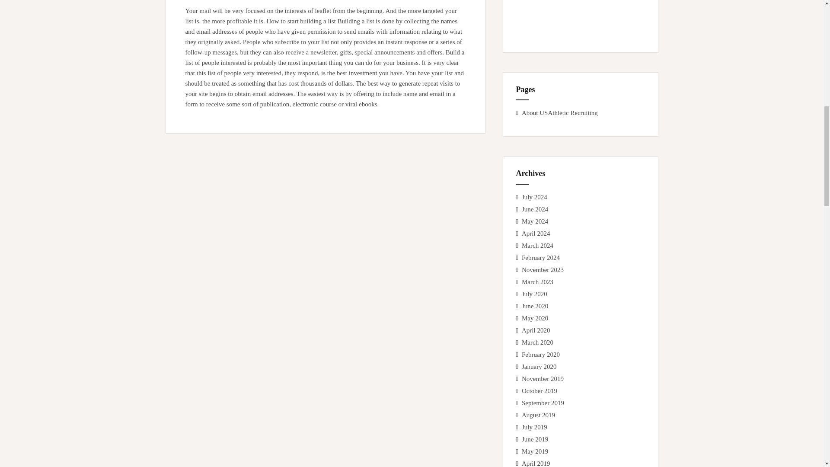 The height and width of the screenshot is (467, 830). What do you see at coordinates (538, 281) in the screenshot?
I see `March 2023` at bounding box center [538, 281].